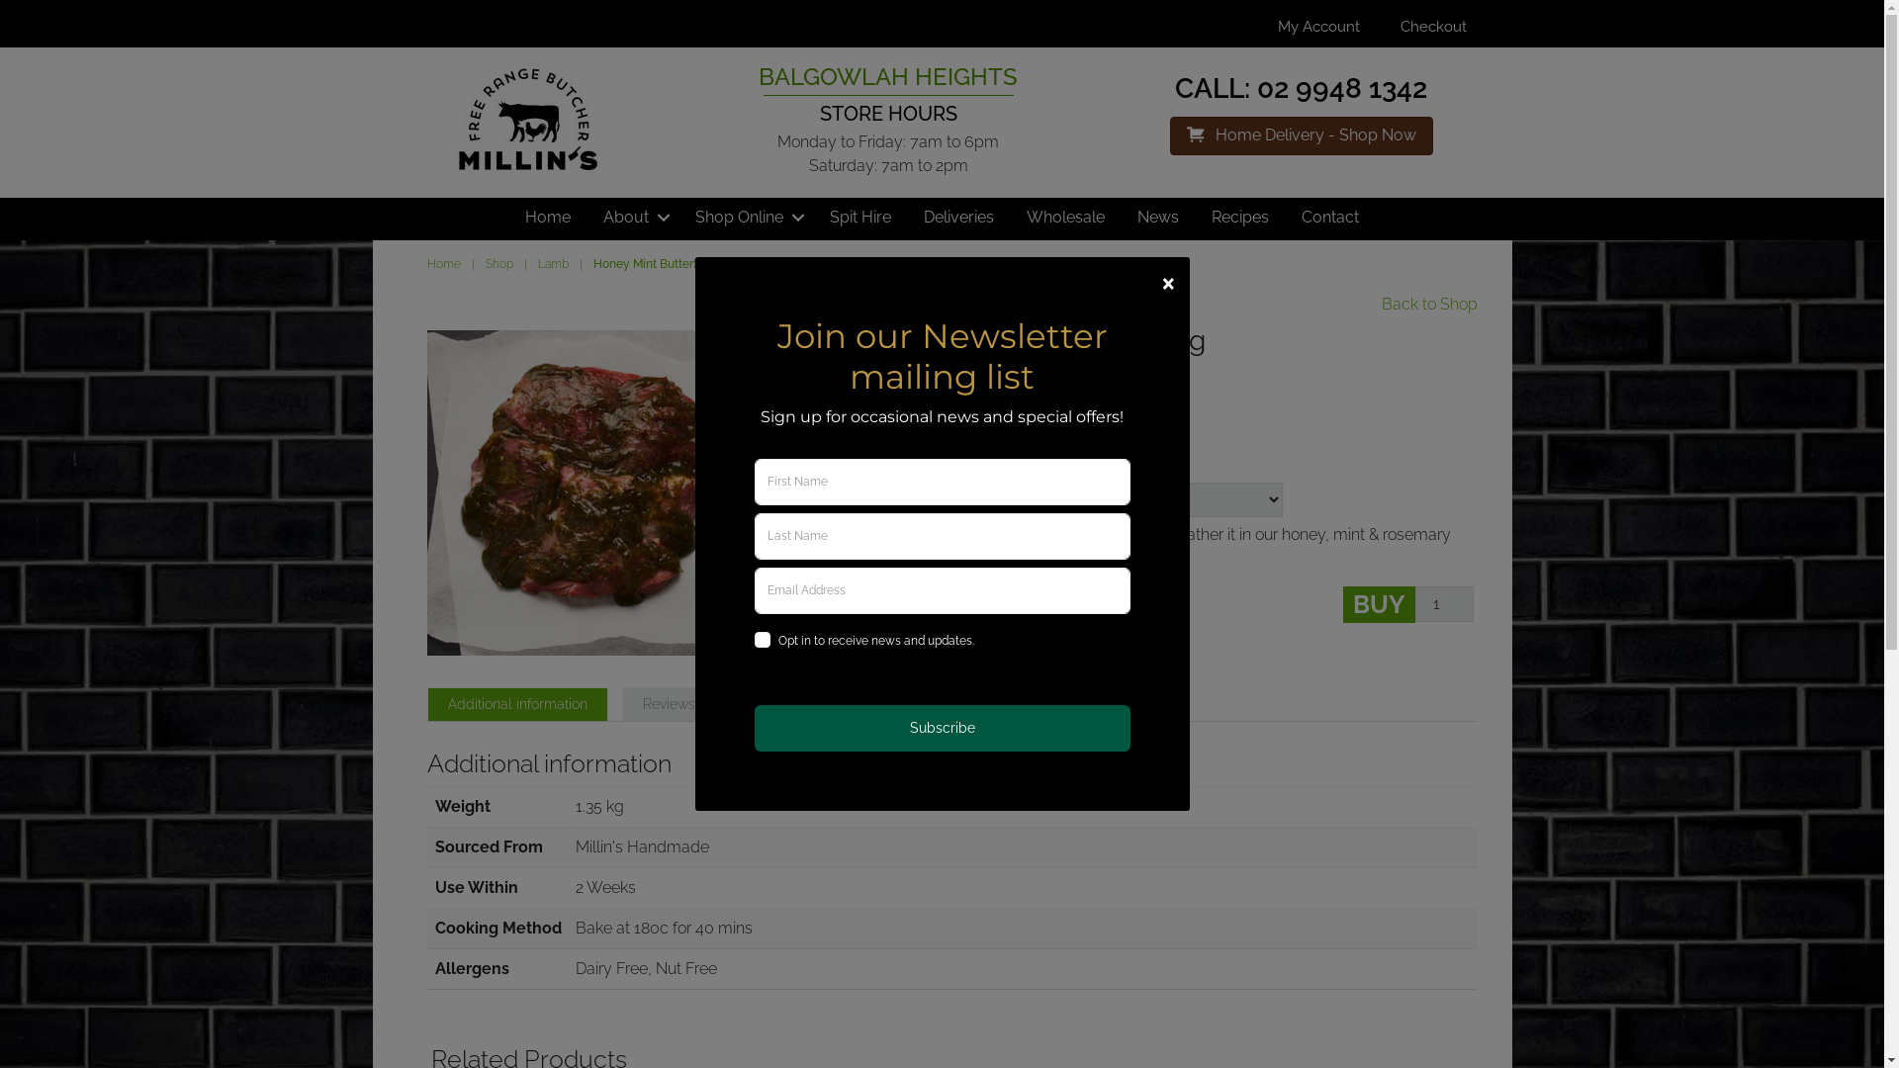 The image size is (1899, 1068). Describe the element at coordinates (959, 218) in the screenshot. I see `Deliveries` at that location.